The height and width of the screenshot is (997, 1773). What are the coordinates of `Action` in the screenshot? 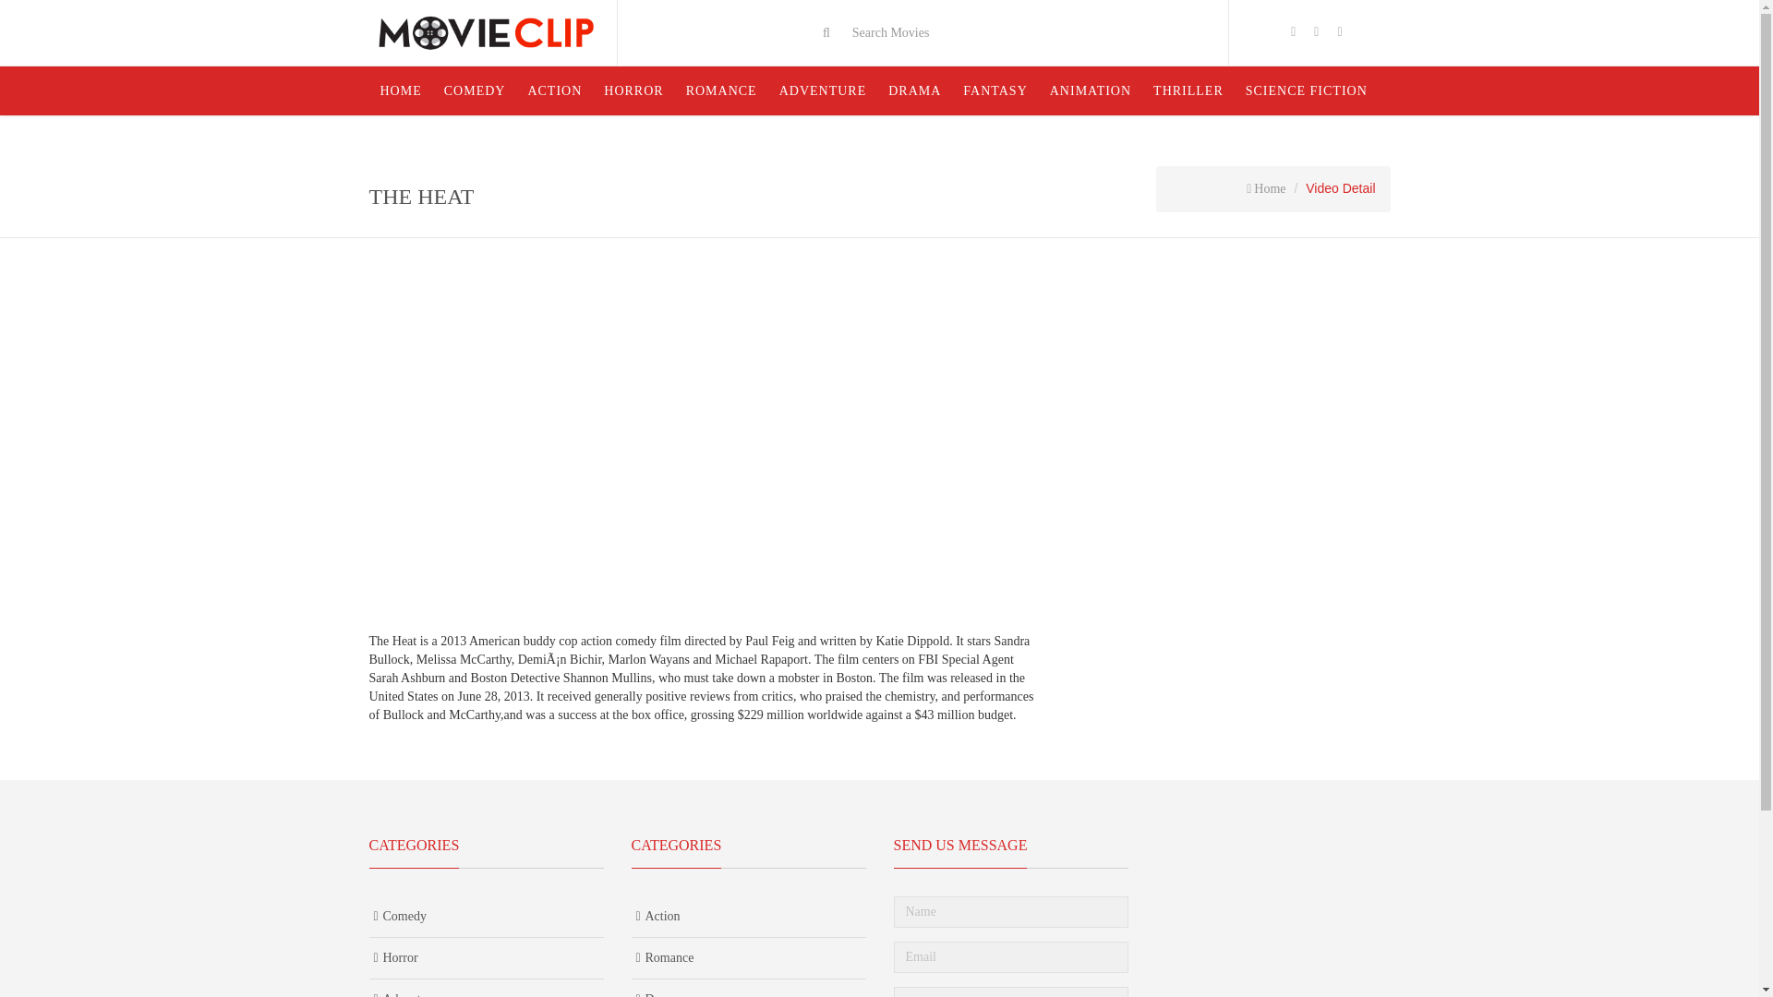 It's located at (748, 917).